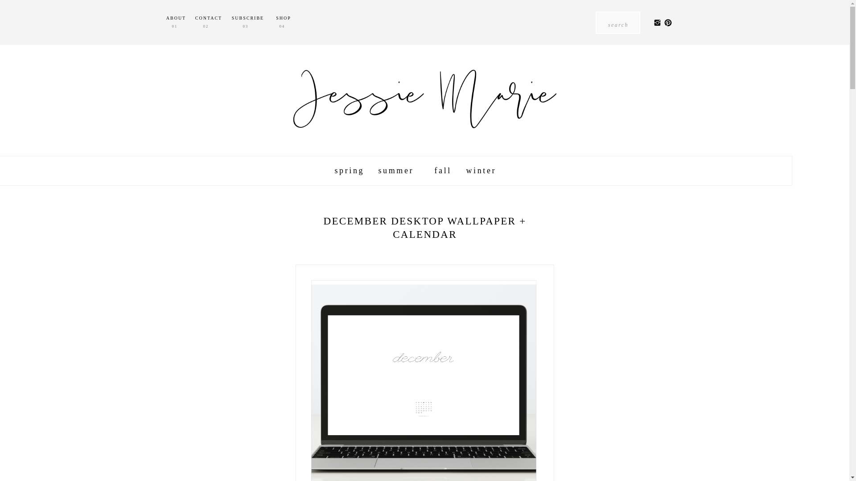  I want to click on SHOP, so click(284, 23).